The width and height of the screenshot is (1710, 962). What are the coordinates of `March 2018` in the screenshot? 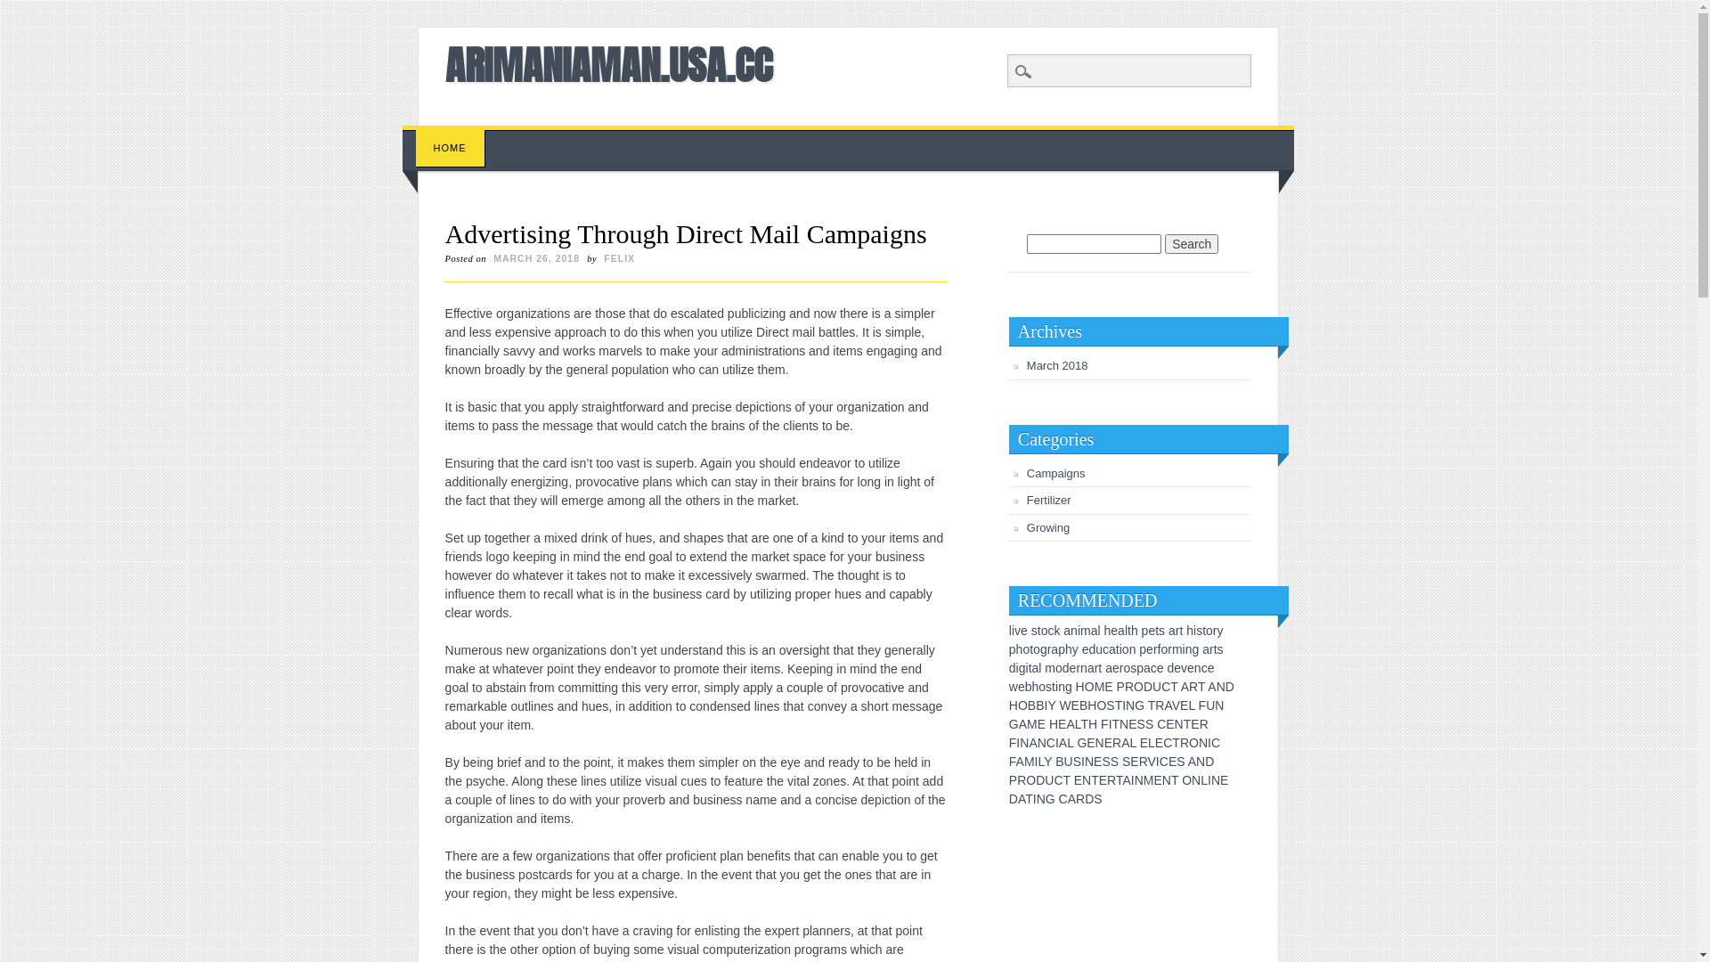 It's located at (1058, 365).